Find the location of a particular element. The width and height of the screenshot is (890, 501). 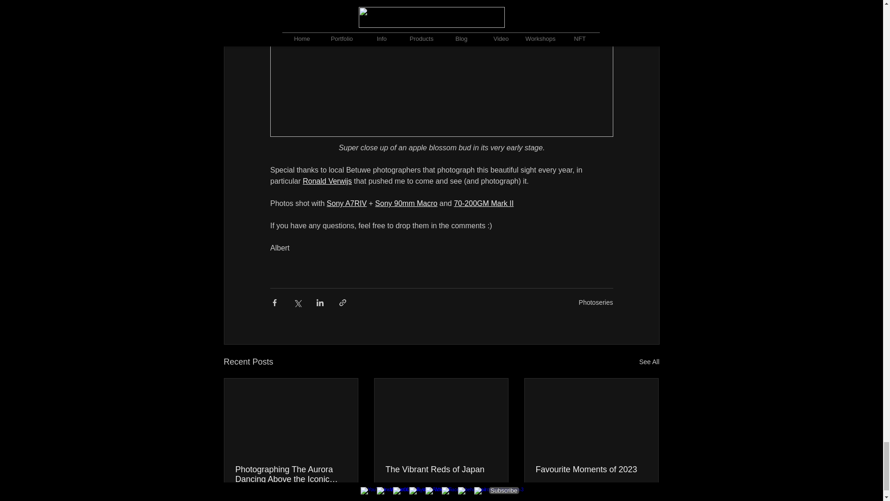

Ronald Verwijs is located at coordinates (327, 181).